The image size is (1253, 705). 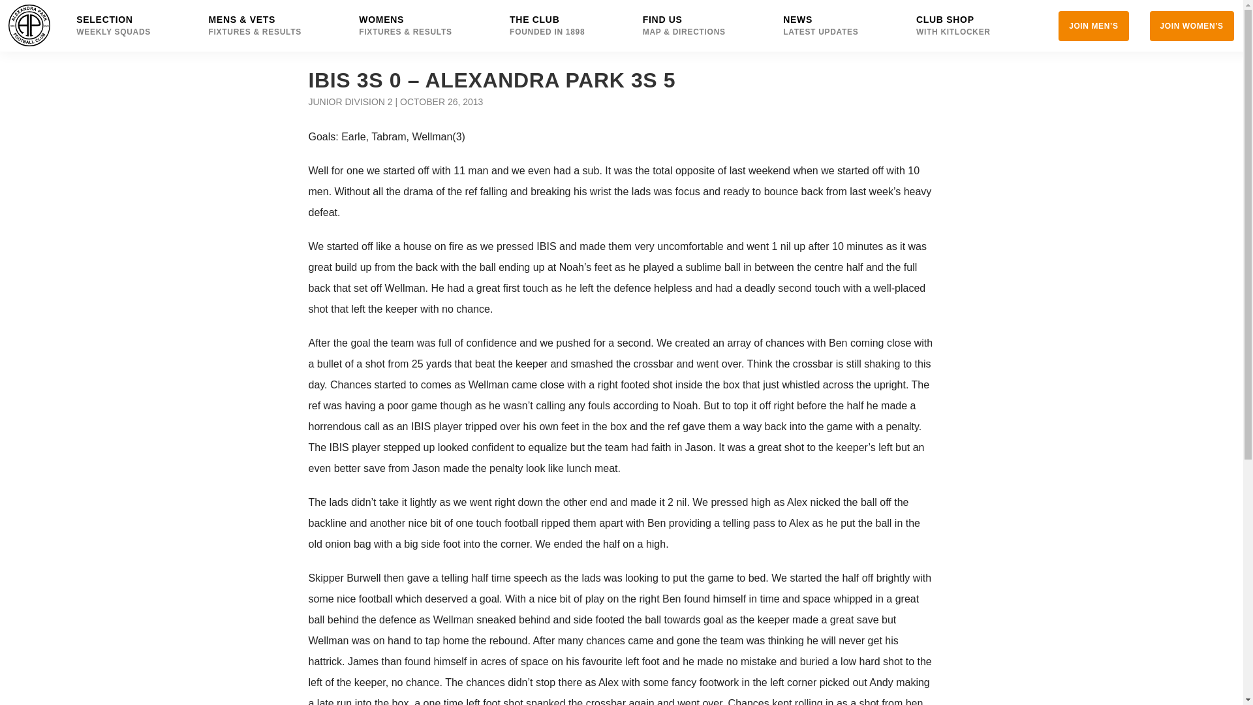 I want to click on Alexandra Park FC, so click(x=963, y=26).